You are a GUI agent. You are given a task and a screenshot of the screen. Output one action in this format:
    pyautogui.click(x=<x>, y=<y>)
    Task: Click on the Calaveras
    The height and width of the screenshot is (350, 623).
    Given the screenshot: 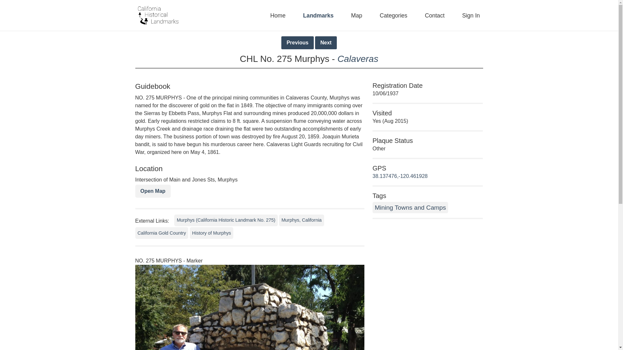 What is the action you would take?
    pyautogui.click(x=358, y=59)
    